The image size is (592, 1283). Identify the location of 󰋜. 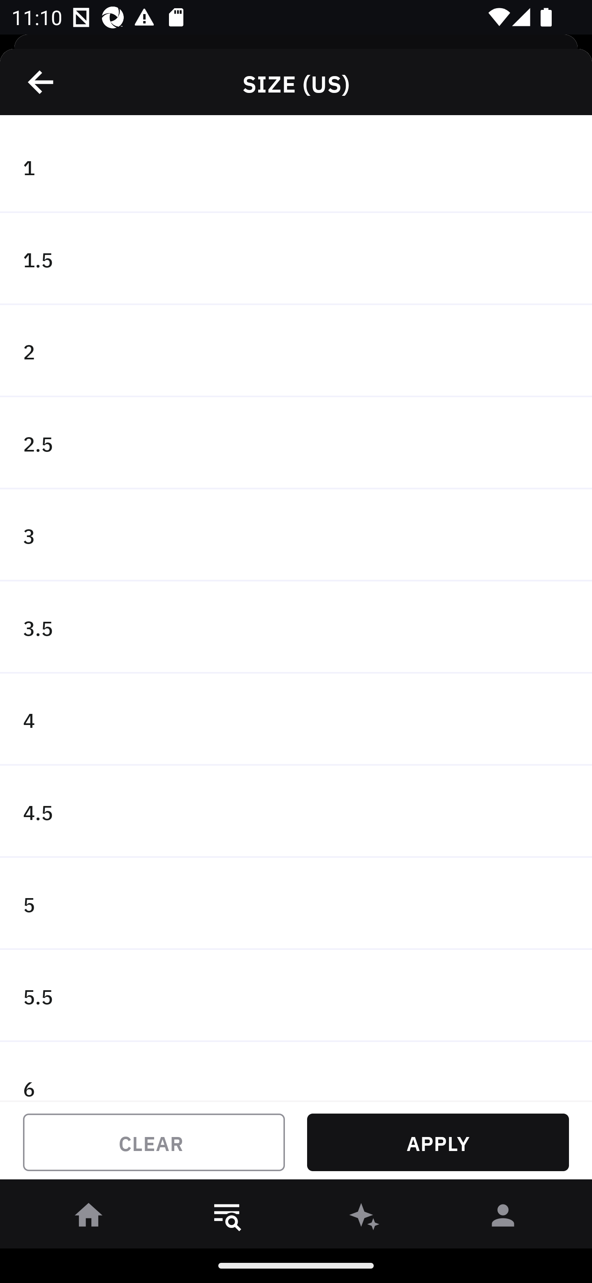
(89, 1218).